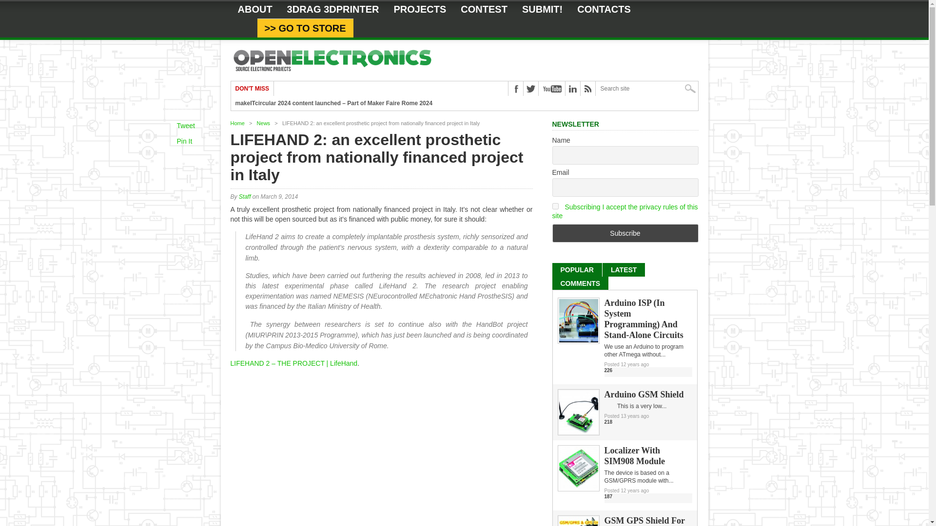 This screenshot has height=526, width=936. Describe the element at coordinates (484, 9) in the screenshot. I see `CONTEST` at that location.